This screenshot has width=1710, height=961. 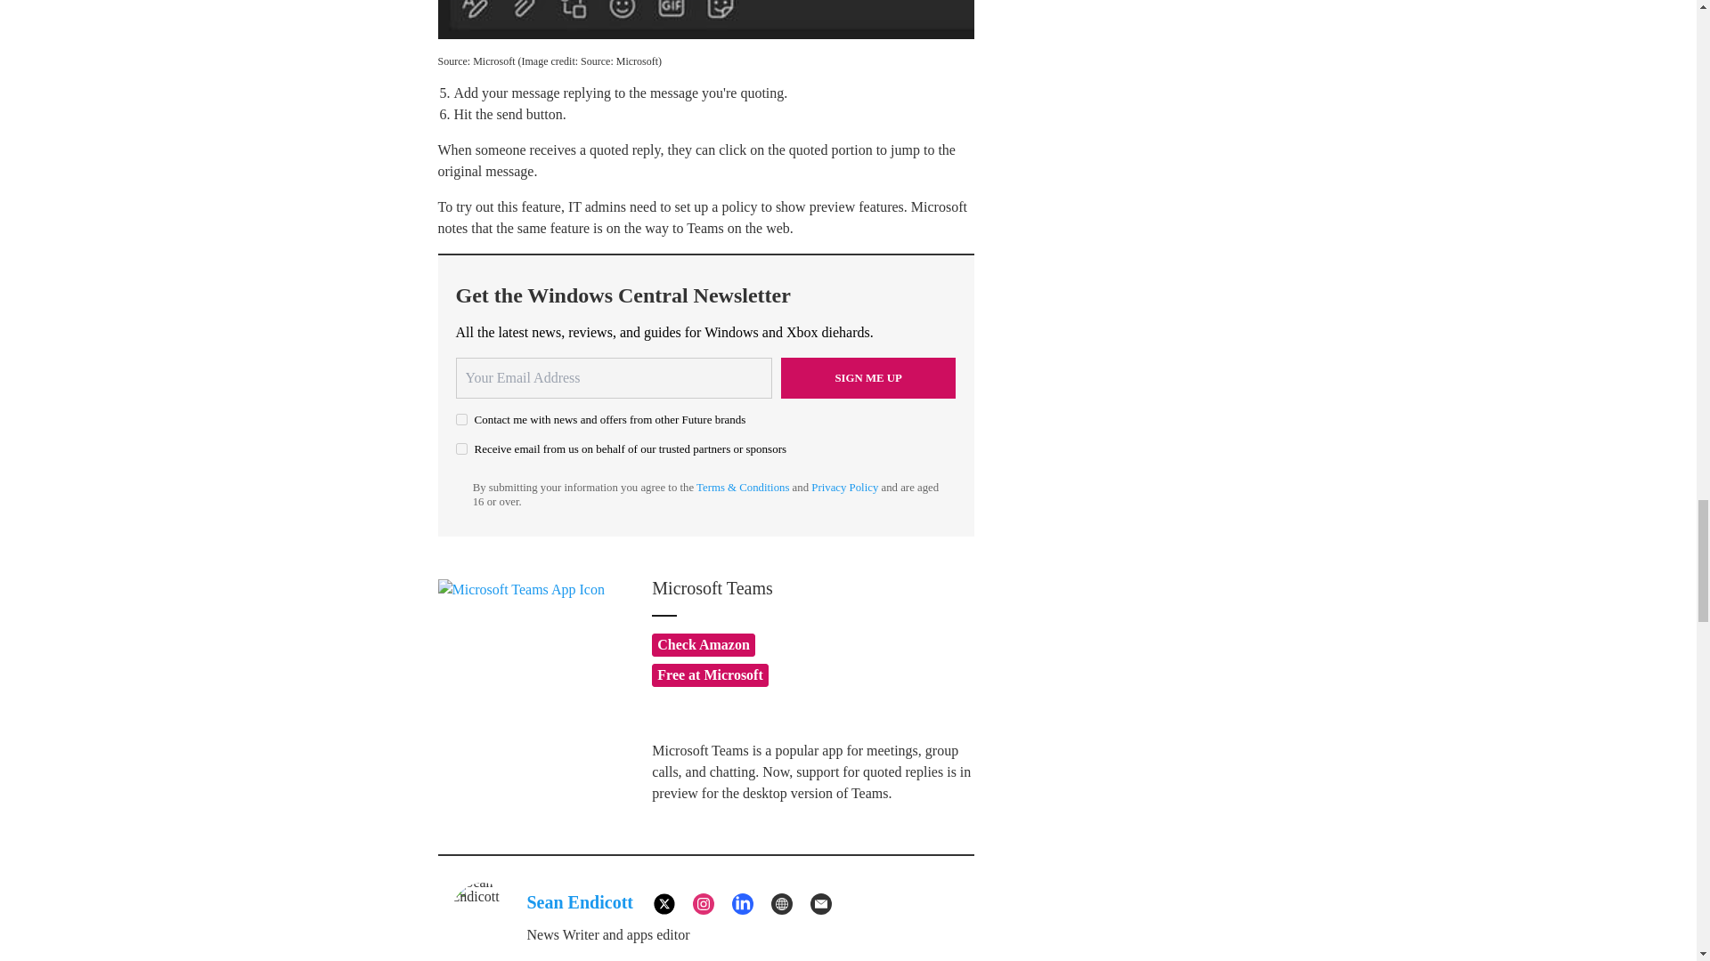 I want to click on Privacy Policy, so click(x=844, y=488).